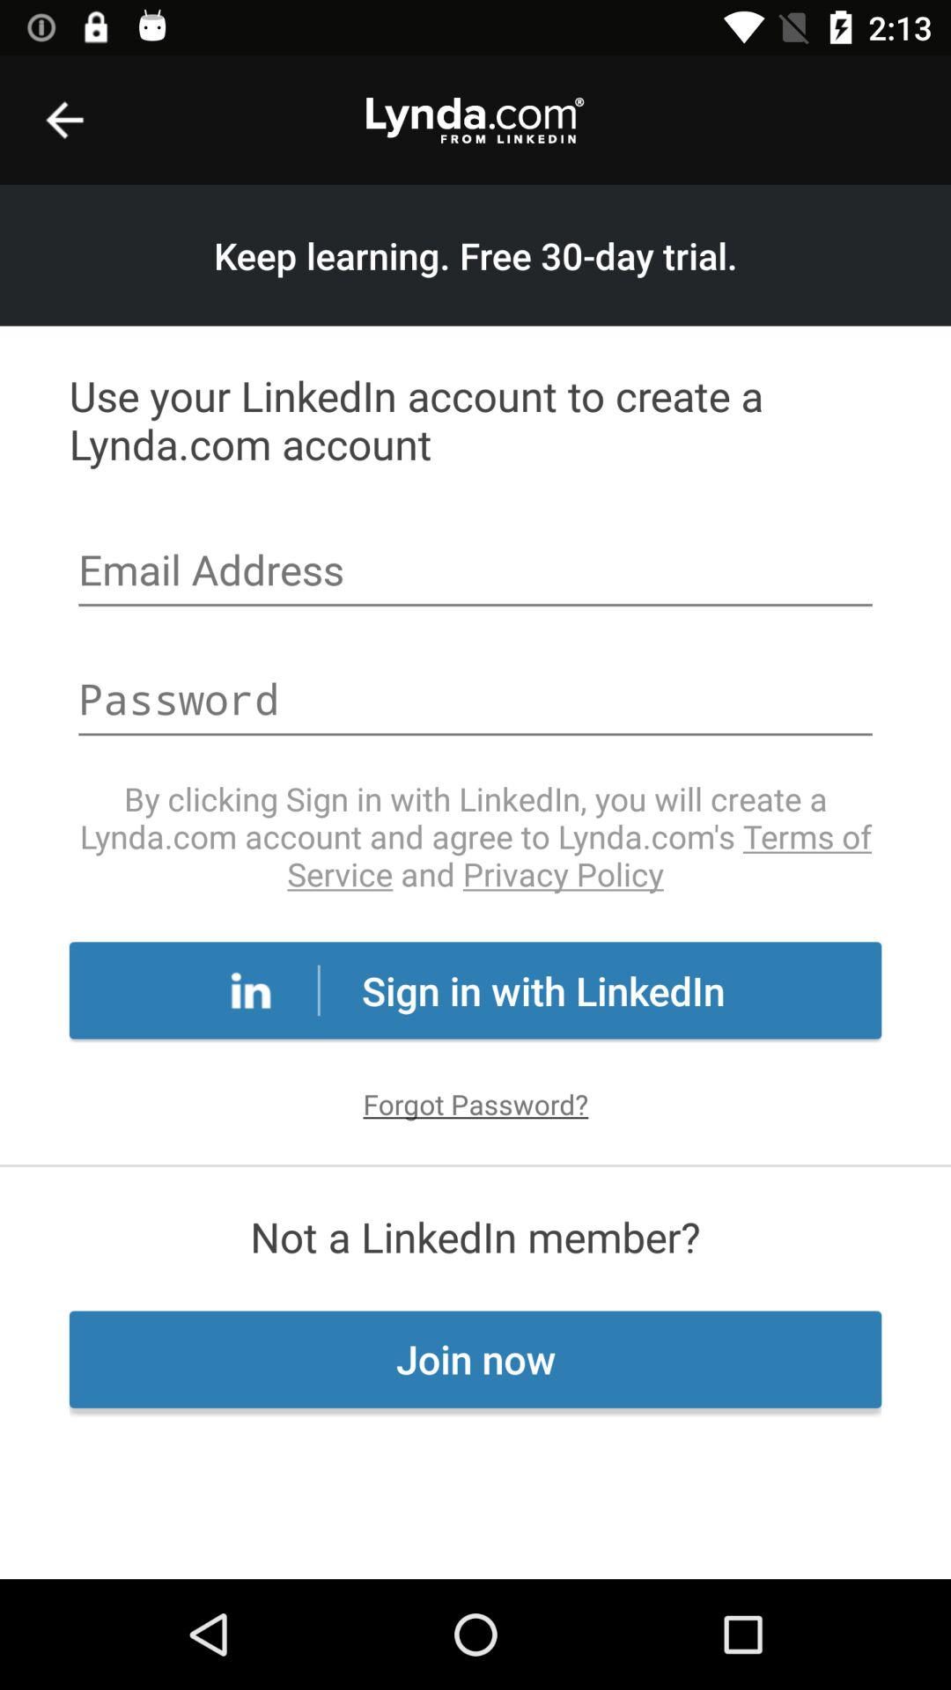 This screenshot has height=1690, width=951. Describe the element at coordinates (475, 989) in the screenshot. I see `select the button above forgot password` at that location.